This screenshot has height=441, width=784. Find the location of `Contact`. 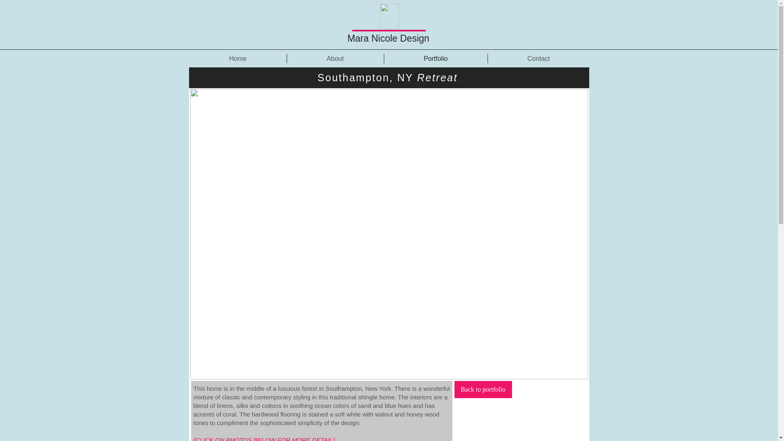

Contact is located at coordinates (538, 58).